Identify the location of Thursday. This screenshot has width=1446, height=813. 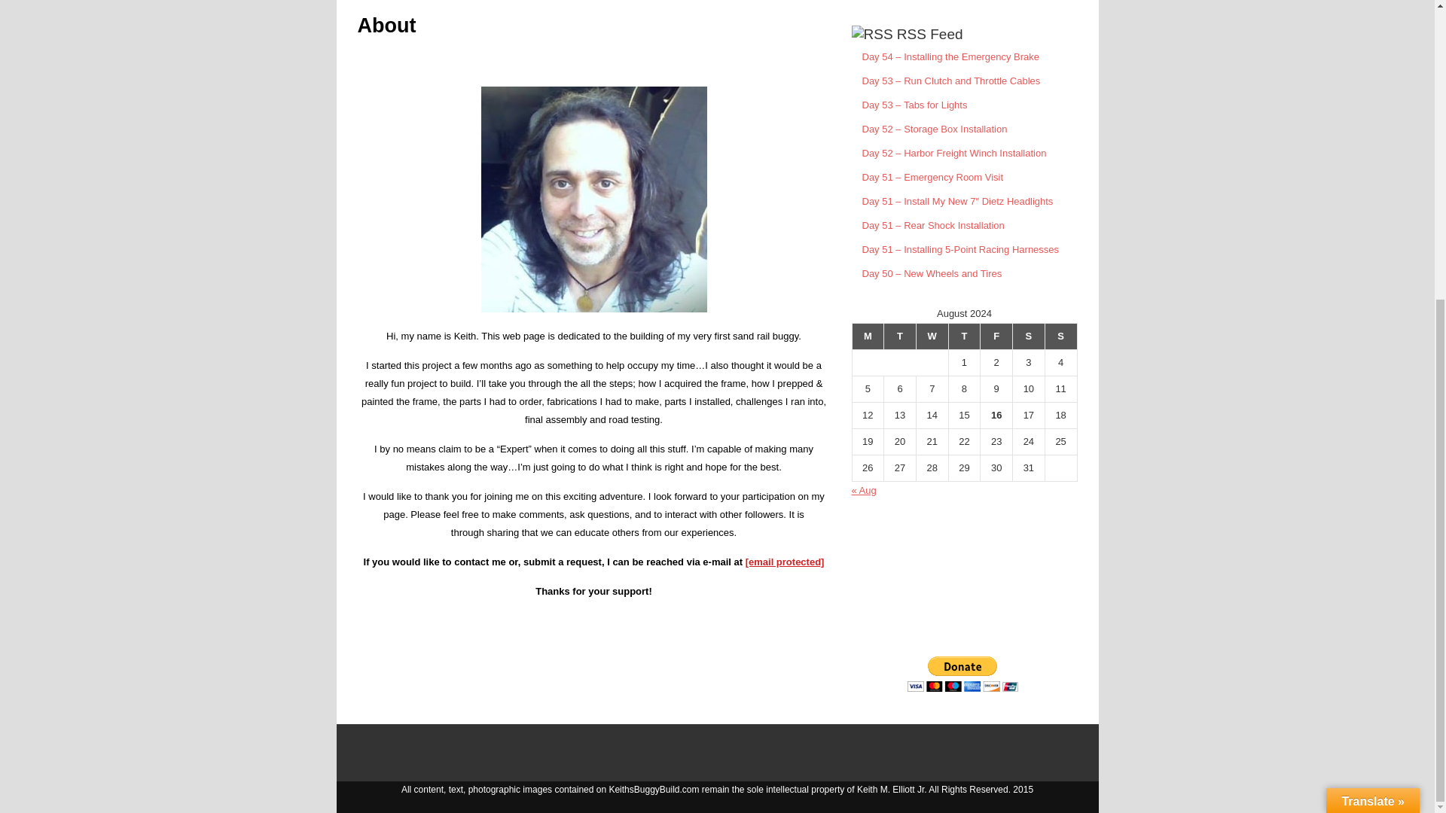
(964, 336).